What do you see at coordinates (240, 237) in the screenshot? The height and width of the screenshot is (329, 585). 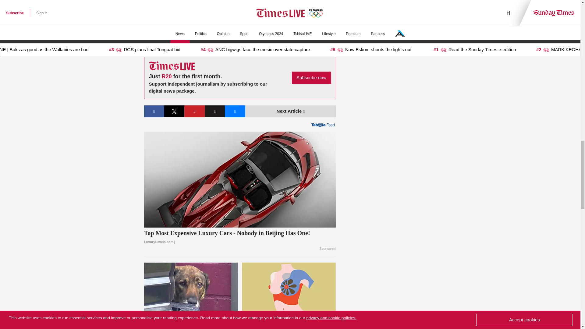 I see `Top Most Expensive Luxury Cars - Nobody in Beijing Has One!` at bounding box center [240, 237].